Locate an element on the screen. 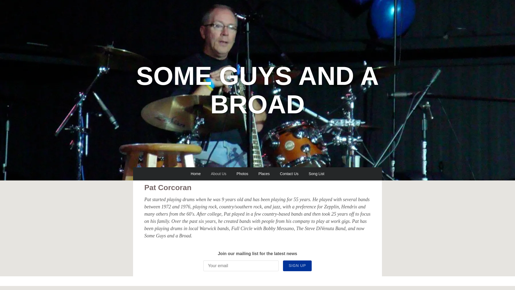  Home is located at coordinates (196, 174).